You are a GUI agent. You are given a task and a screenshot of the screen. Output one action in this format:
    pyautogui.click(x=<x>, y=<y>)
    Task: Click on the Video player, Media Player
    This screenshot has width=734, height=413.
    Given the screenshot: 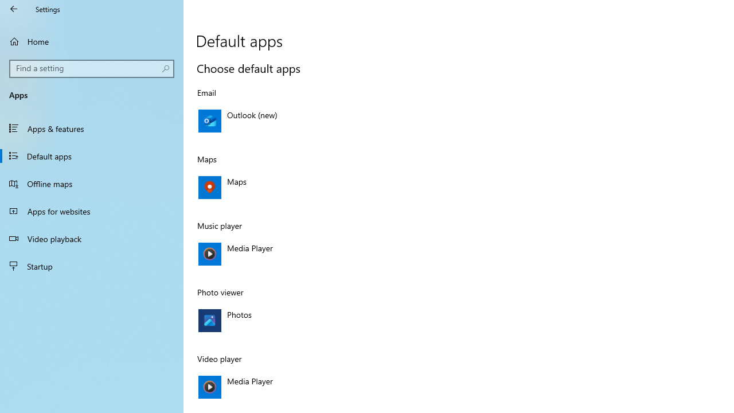 What is the action you would take?
    pyautogui.click(x=318, y=387)
    